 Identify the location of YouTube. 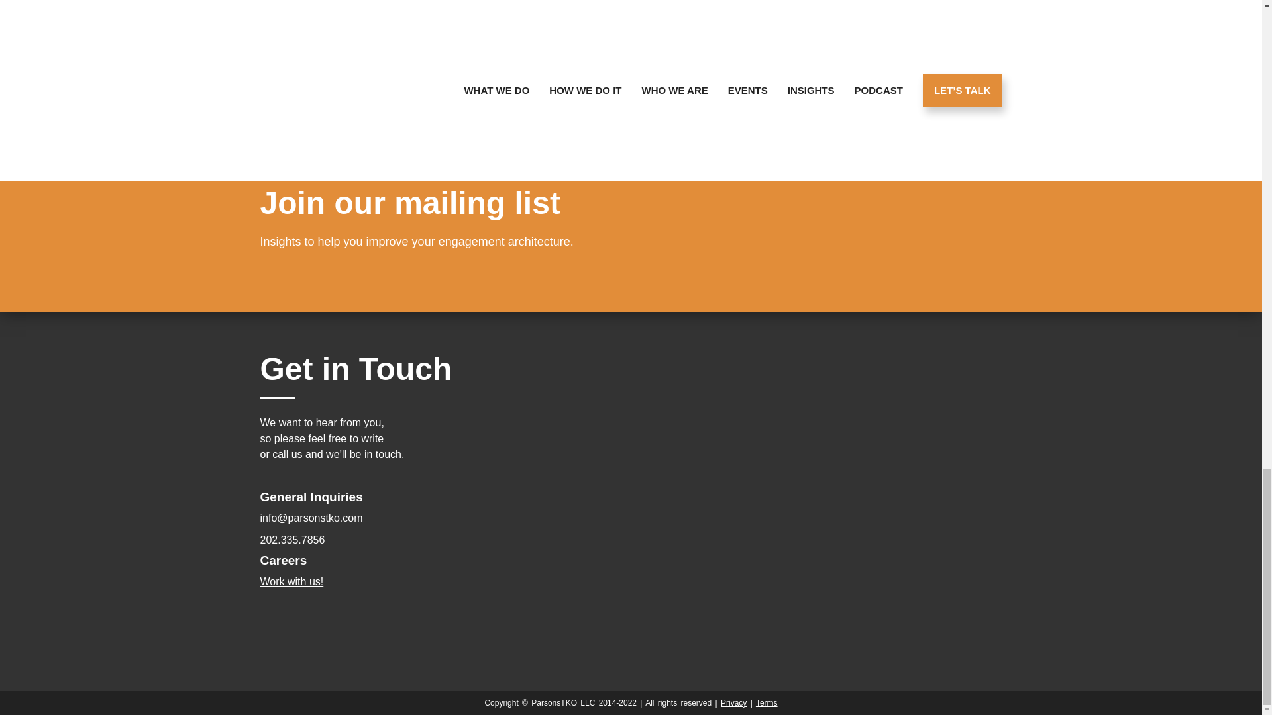
(293, 642).